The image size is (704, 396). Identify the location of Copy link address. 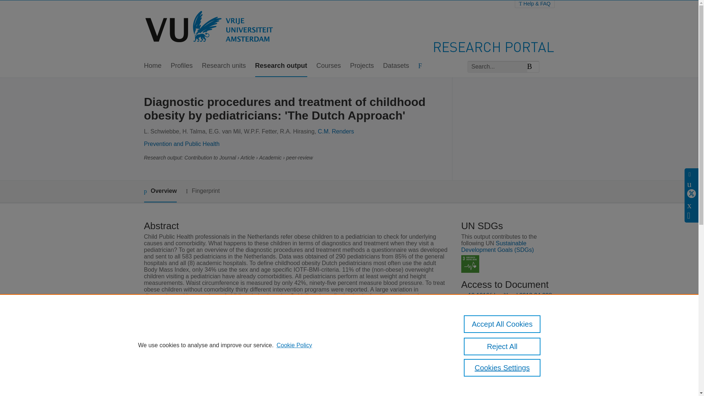
(491, 336).